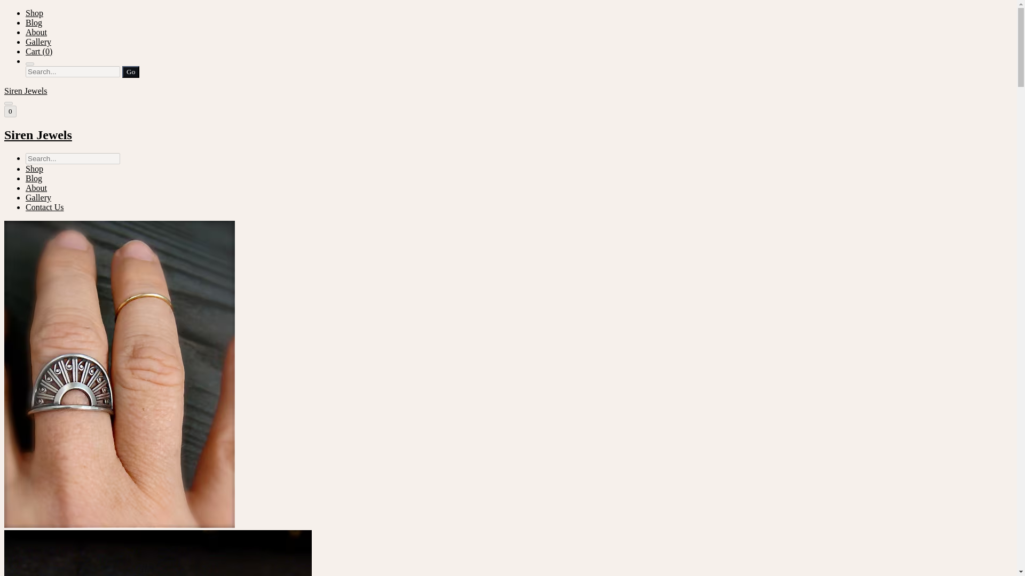 The height and width of the screenshot is (576, 1025). What do you see at coordinates (36, 188) in the screenshot?
I see `About` at bounding box center [36, 188].